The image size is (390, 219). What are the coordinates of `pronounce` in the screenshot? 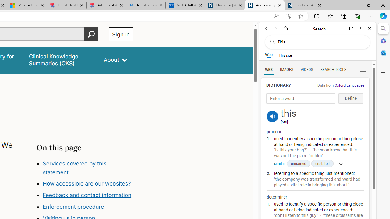 It's located at (272, 116).